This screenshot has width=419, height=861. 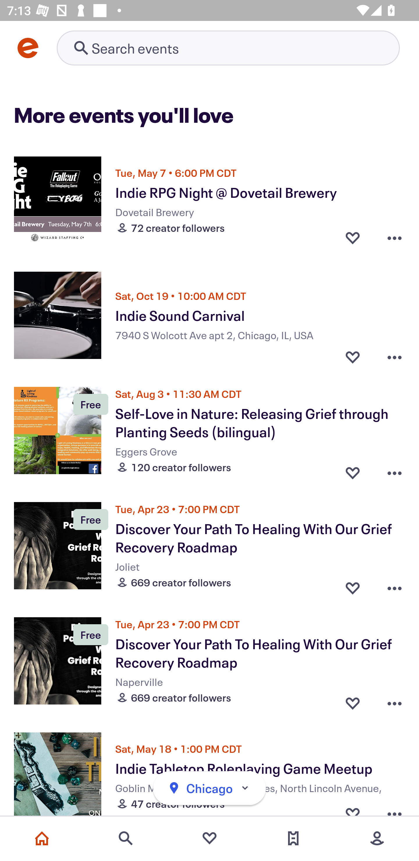 I want to click on Chicago, so click(x=210, y=788).